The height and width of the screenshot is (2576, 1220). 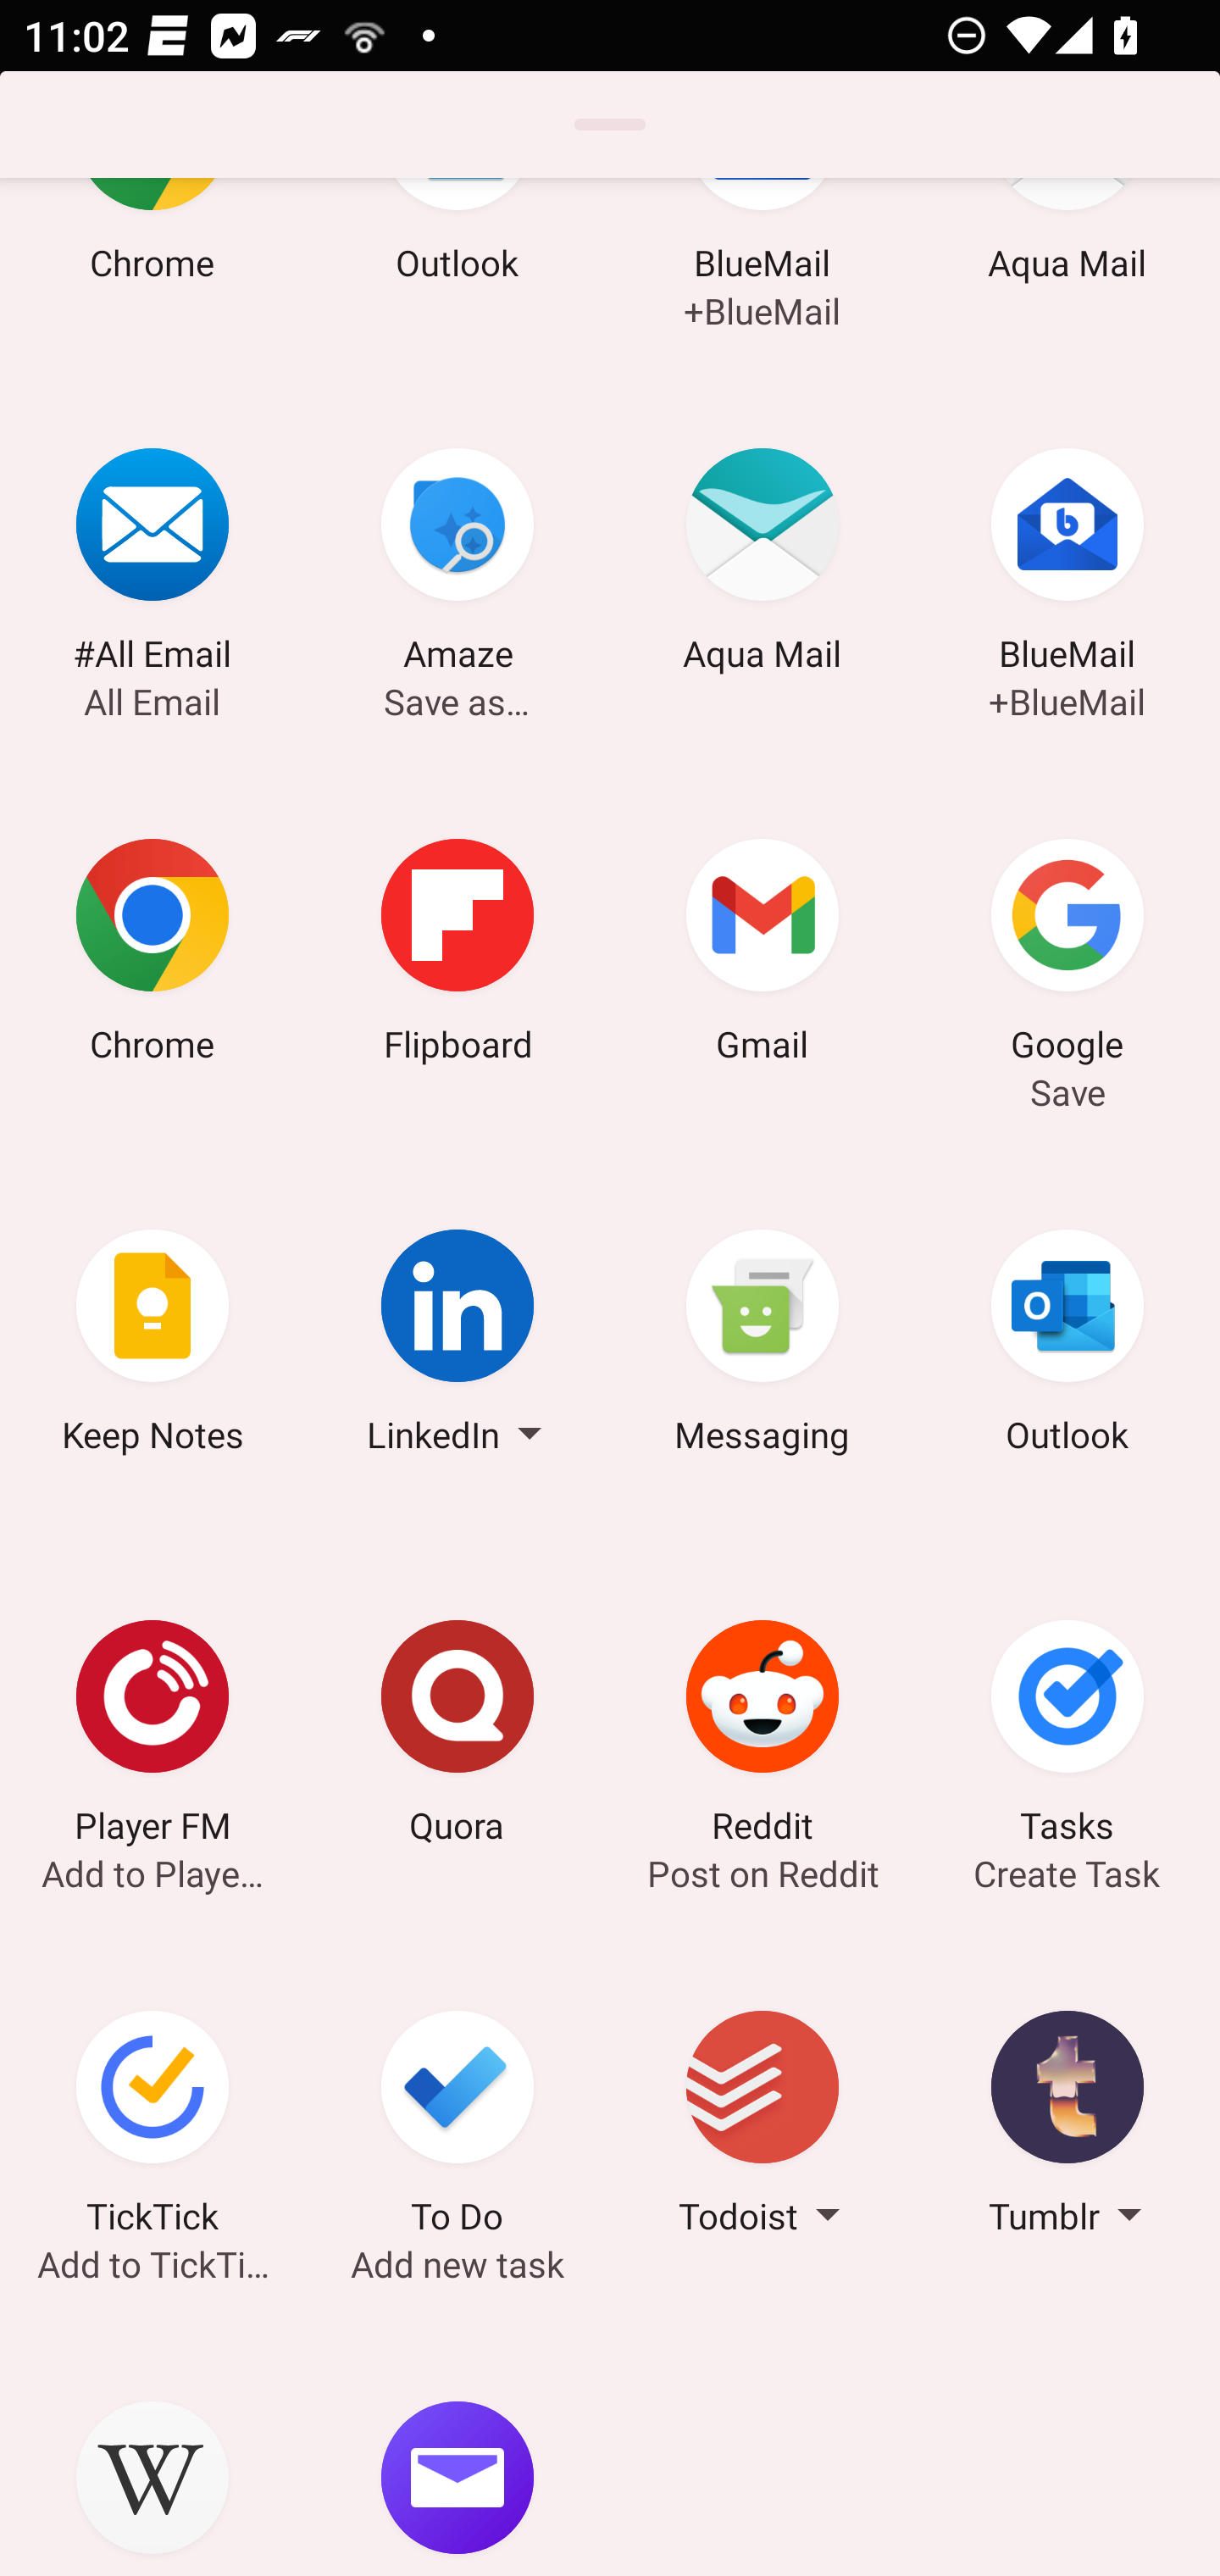 What do you see at coordinates (1067, 564) in the screenshot?
I see `BlueMail +BlueMail` at bounding box center [1067, 564].